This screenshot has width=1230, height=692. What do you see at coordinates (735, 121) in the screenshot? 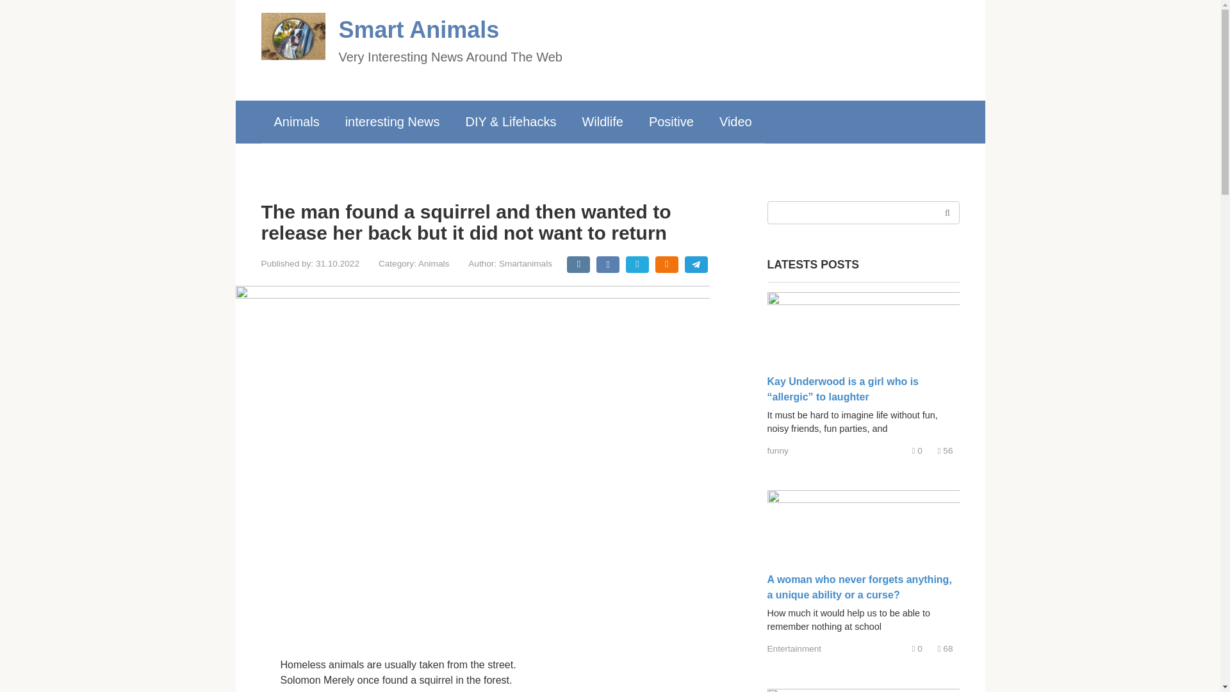
I see `Video` at bounding box center [735, 121].